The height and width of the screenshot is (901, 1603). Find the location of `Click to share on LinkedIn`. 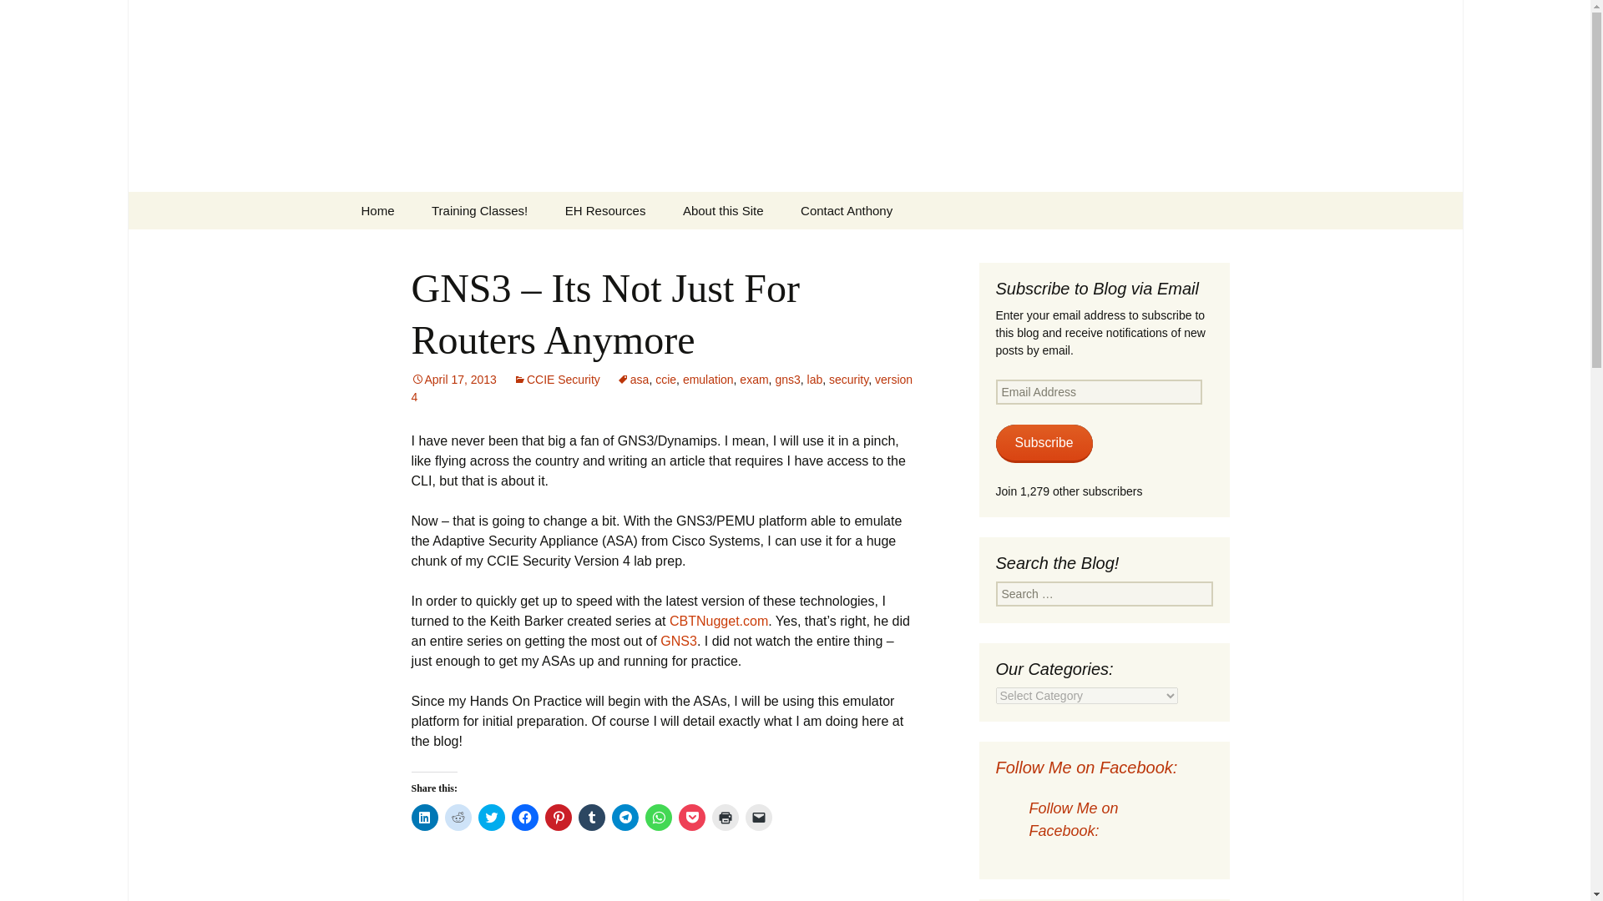

Click to share on LinkedIn is located at coordinates (424, 818).